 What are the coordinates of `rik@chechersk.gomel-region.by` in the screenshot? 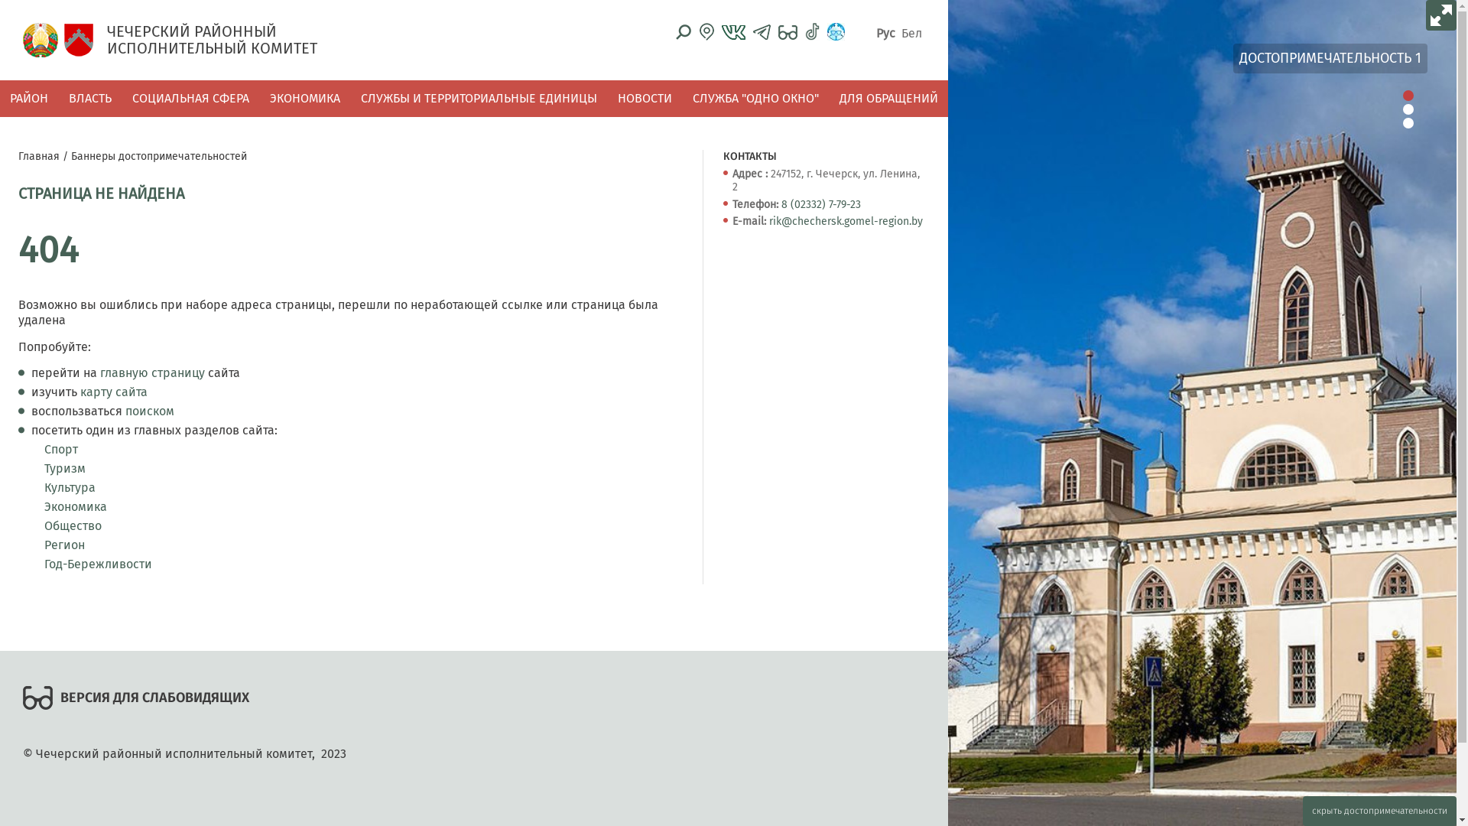 It's located at (846, 222).